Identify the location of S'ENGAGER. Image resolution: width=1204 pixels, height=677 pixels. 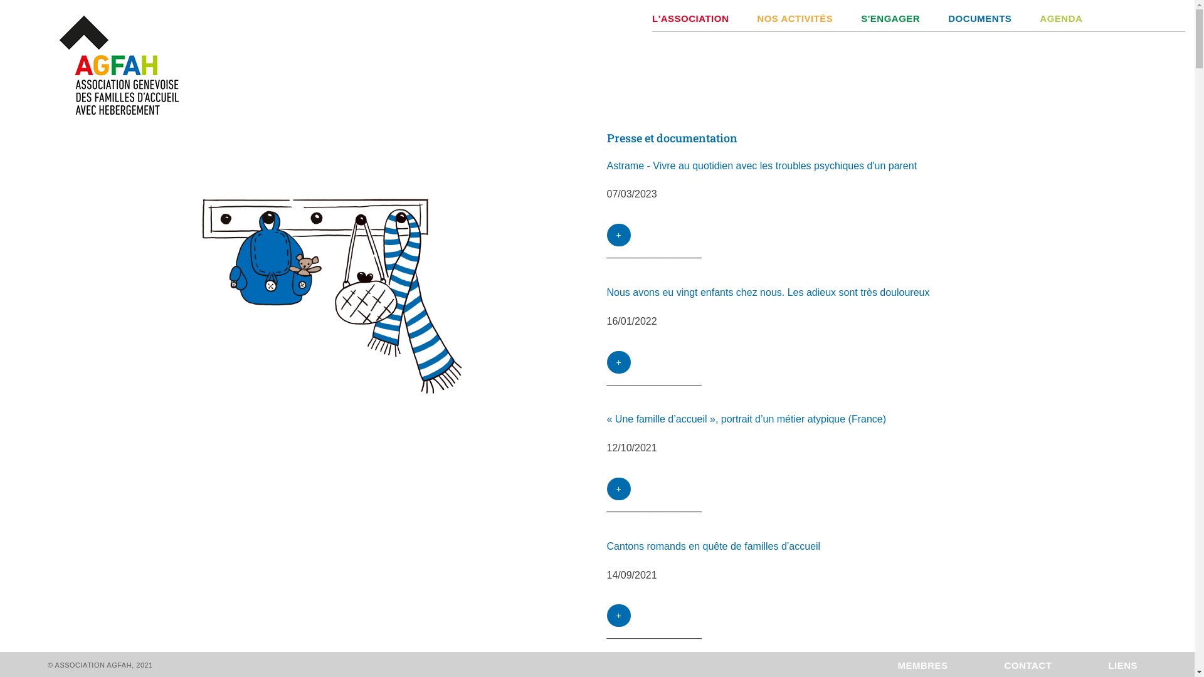
(877, 16).